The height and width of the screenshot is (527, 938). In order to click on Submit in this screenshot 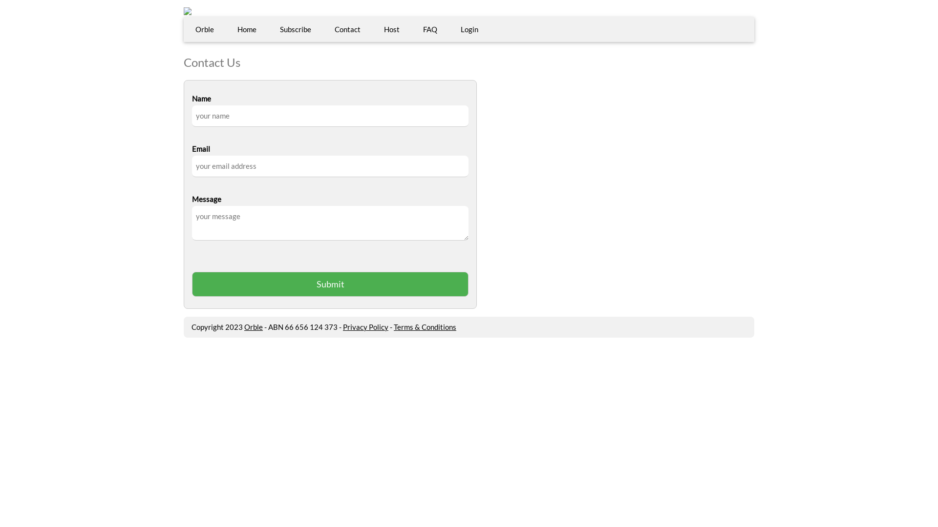, I will do `click(330, 284)`.